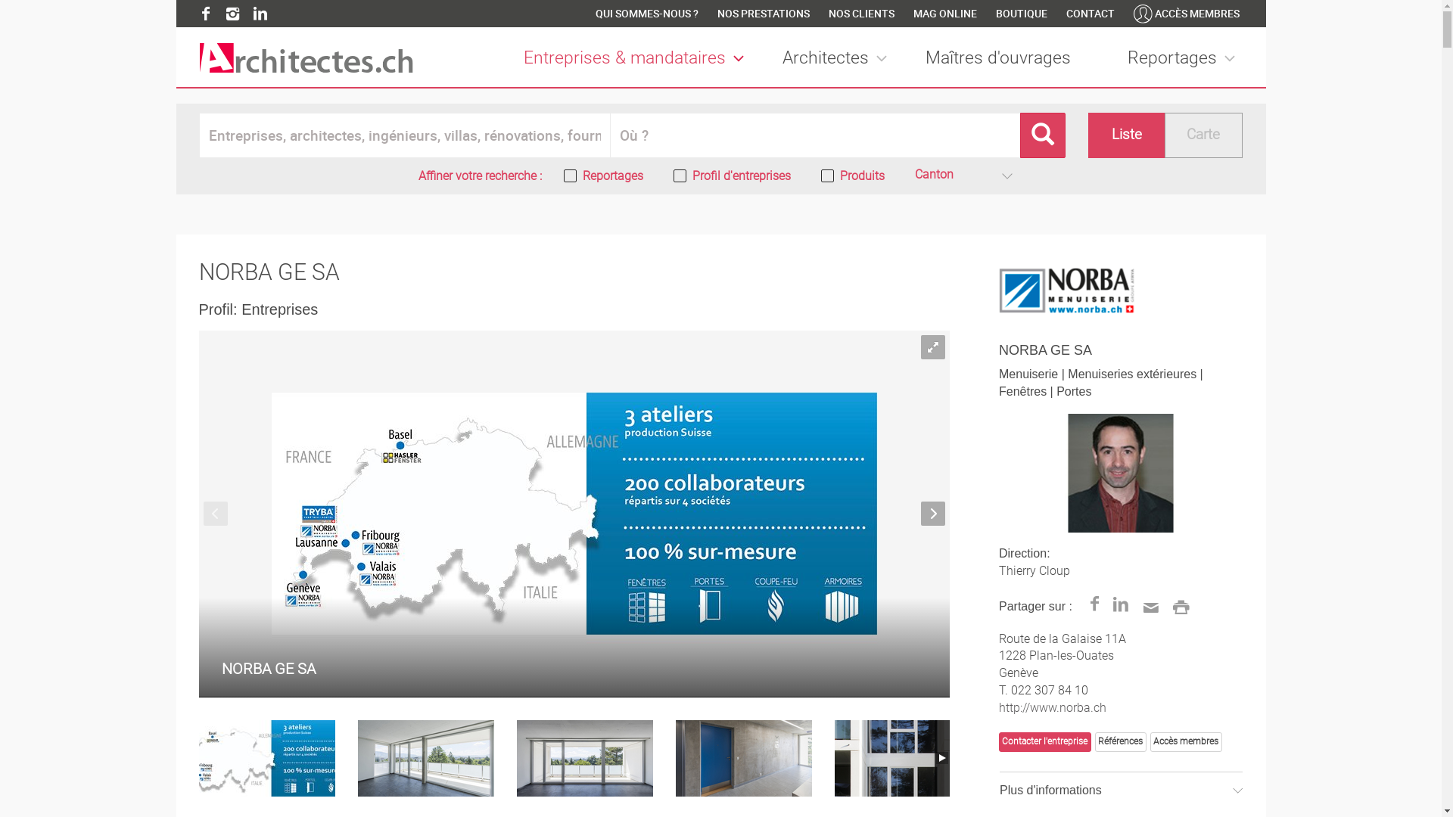 This screenshot has height=817, width=1453. Describe the element at coordinates (306, 57) in the screenshot. I see `Accueil` at that location.